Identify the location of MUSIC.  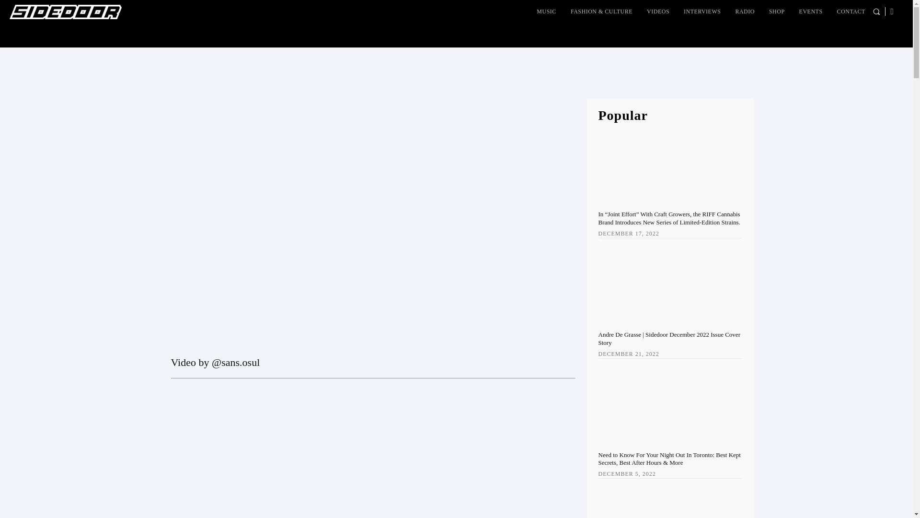
(546, 12).